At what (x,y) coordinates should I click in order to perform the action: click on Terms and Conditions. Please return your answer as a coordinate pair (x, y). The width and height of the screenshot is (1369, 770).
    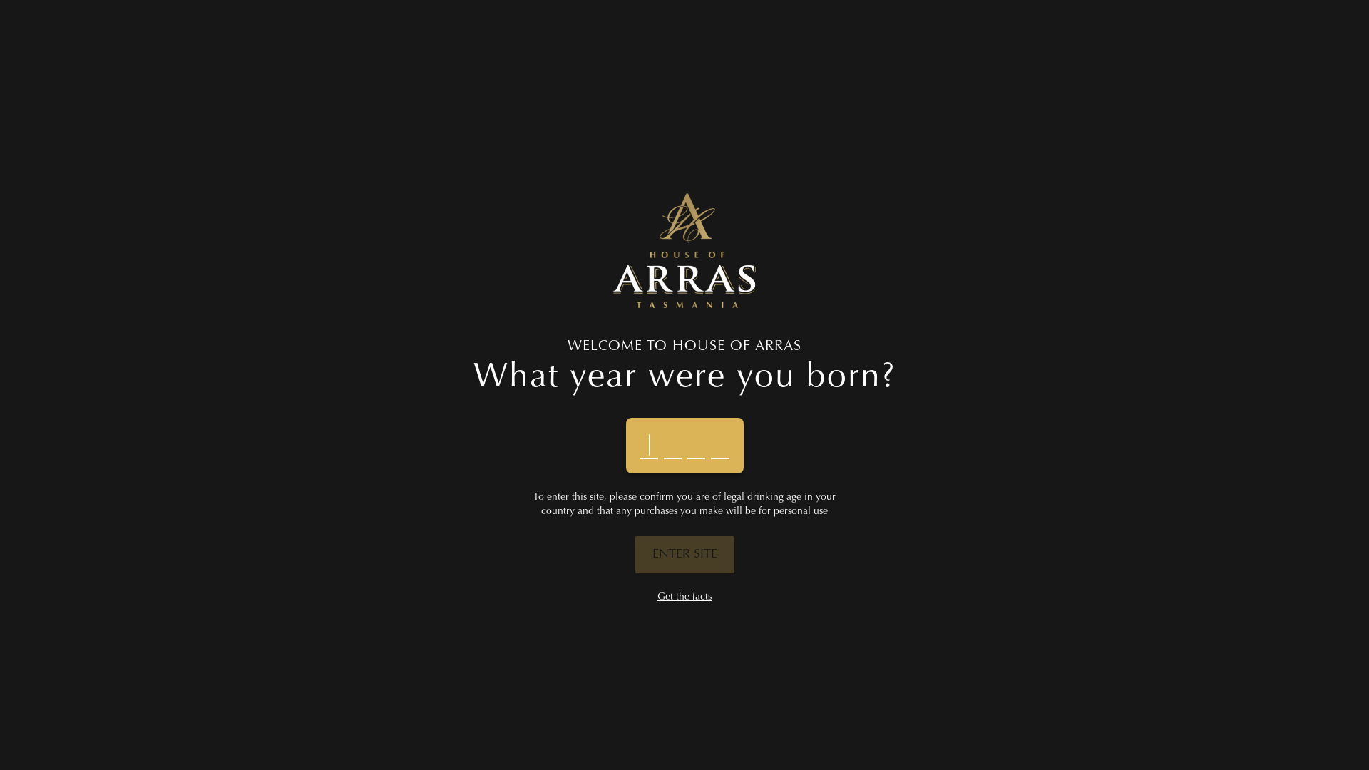
    Looking at the image, I should click on (479, 677).